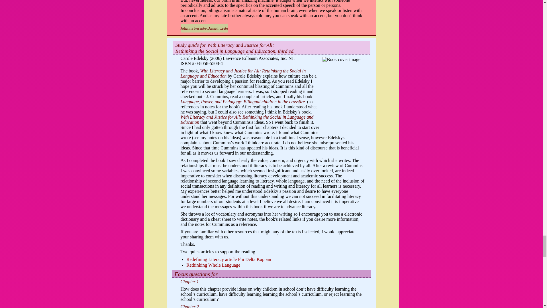 This screenshot has width=547, height=308. What do you see at coordinates (228, 259) in the screenshot?
I see `Redefining Literacy article Phi Delta Kappan` at bounding box center [228, 259].